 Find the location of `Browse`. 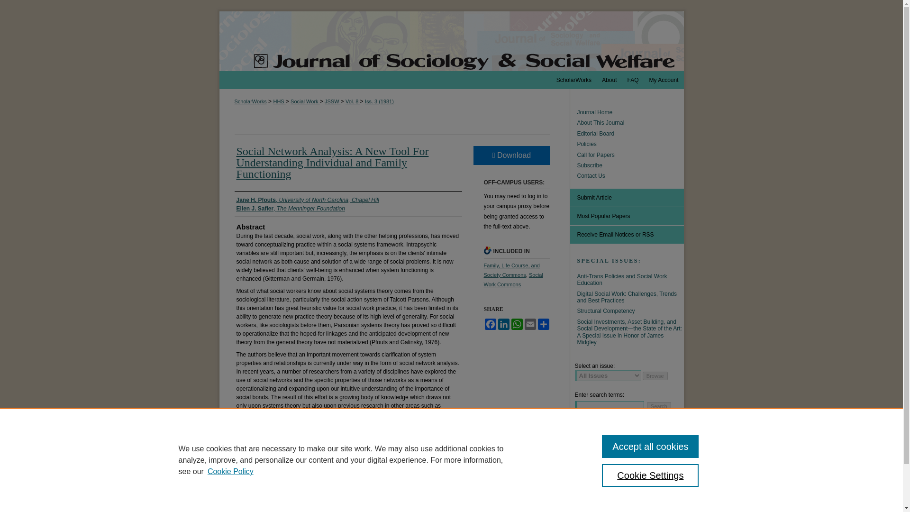

Browse is located at coordinates (655, 376).